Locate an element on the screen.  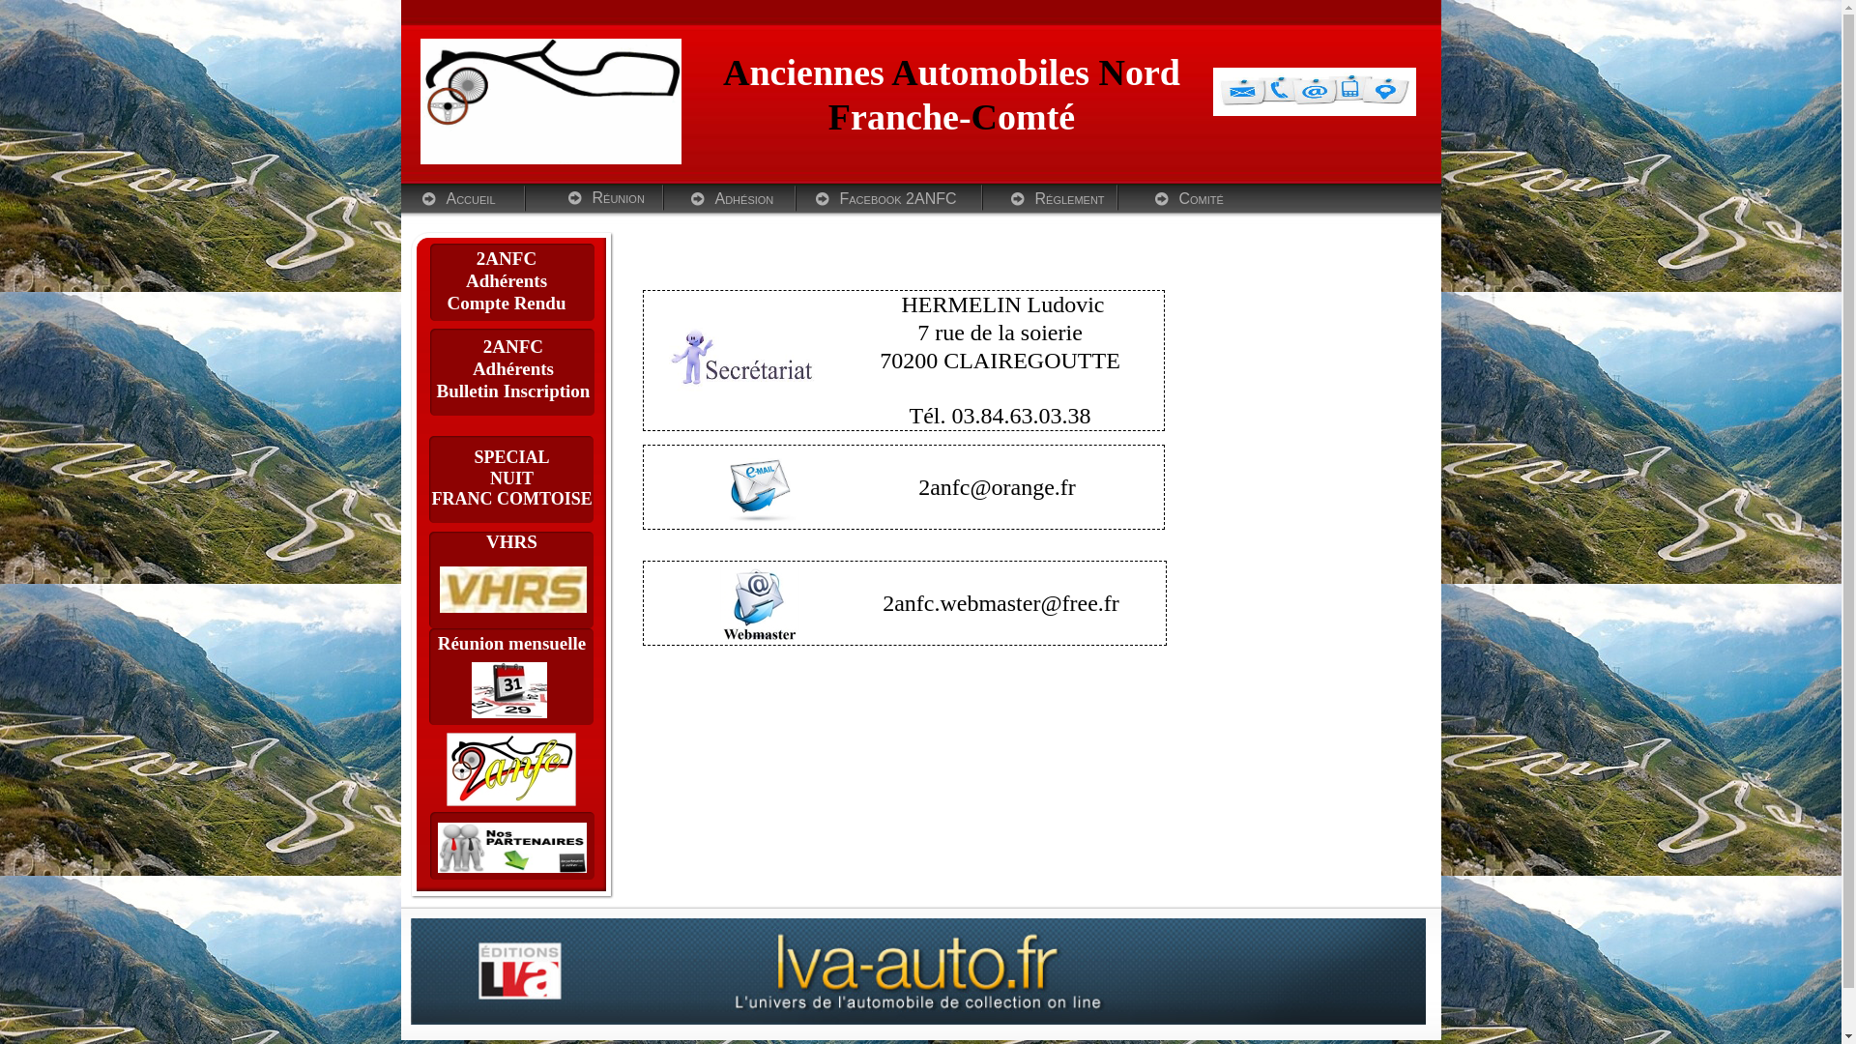
SPECIAL
NUIT
FRANC COMTOISE is located at coordinates (511, 479).